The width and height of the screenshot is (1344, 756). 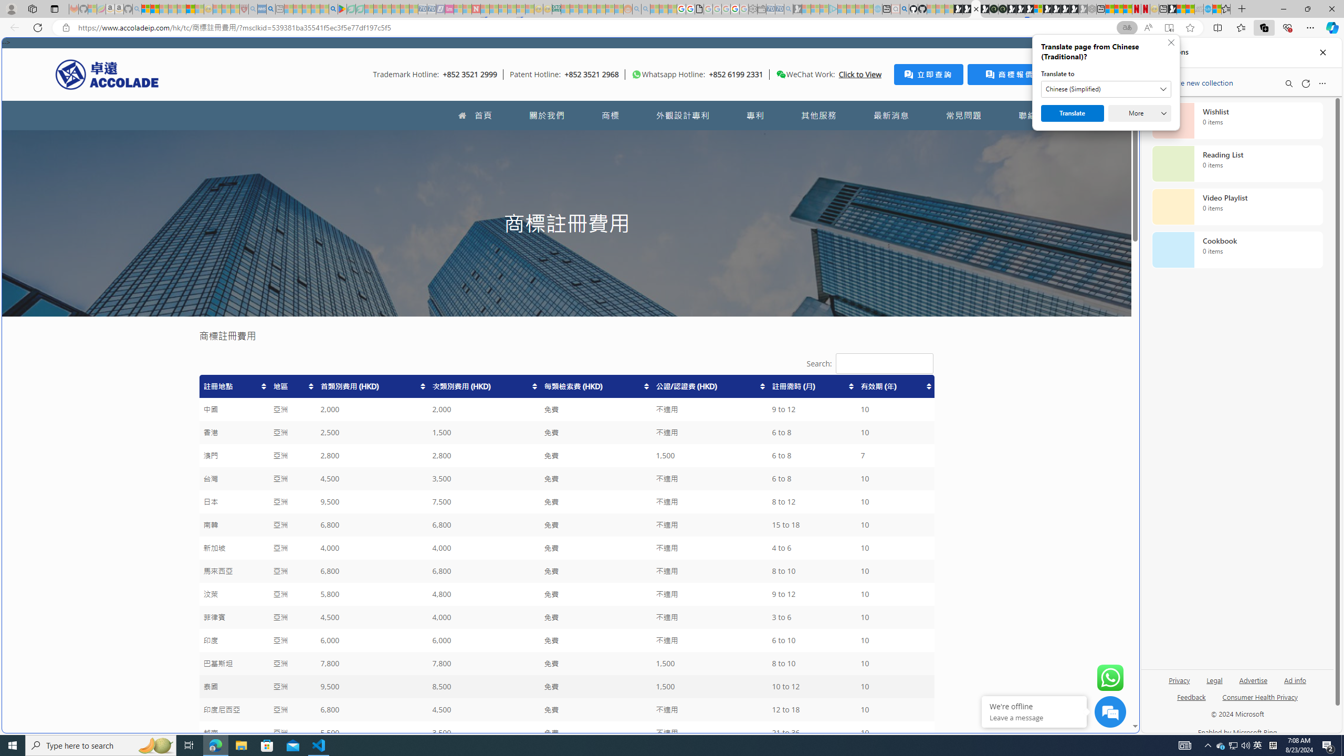 I want to click on github - Search, so click(x=904, y=9).